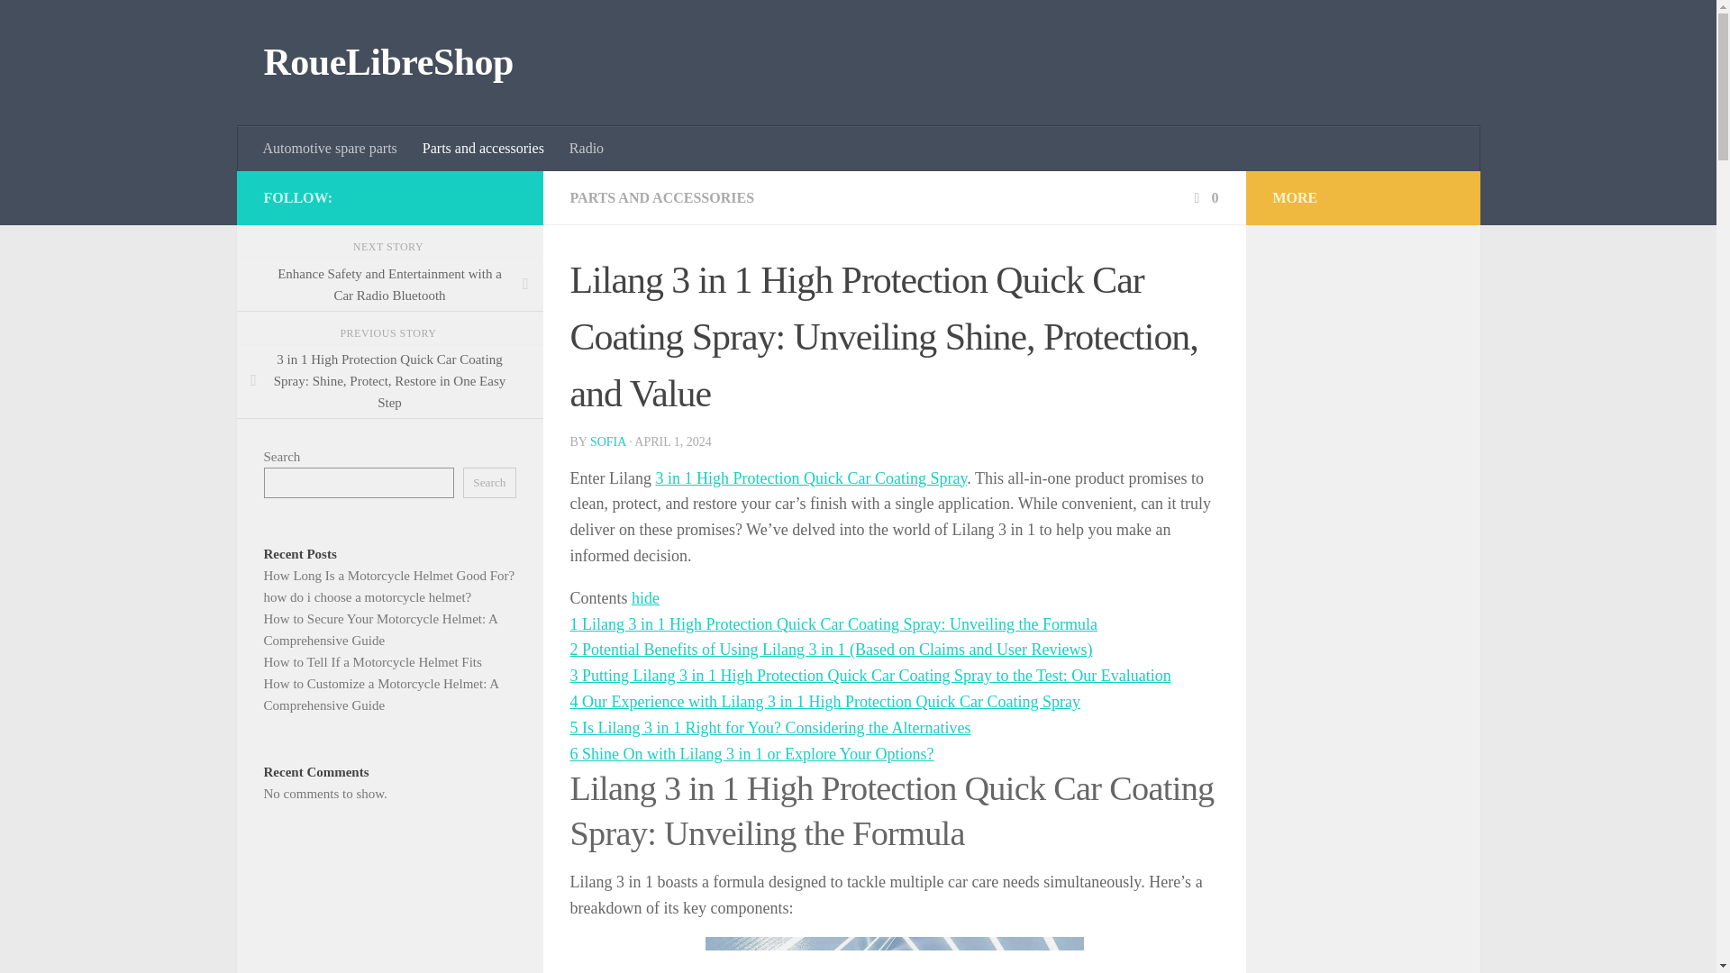 The width and height of the screenshot is (1730, 973). Describe the element at coordinates (586, 149) in the screenshot. I see `Radio` at that location.